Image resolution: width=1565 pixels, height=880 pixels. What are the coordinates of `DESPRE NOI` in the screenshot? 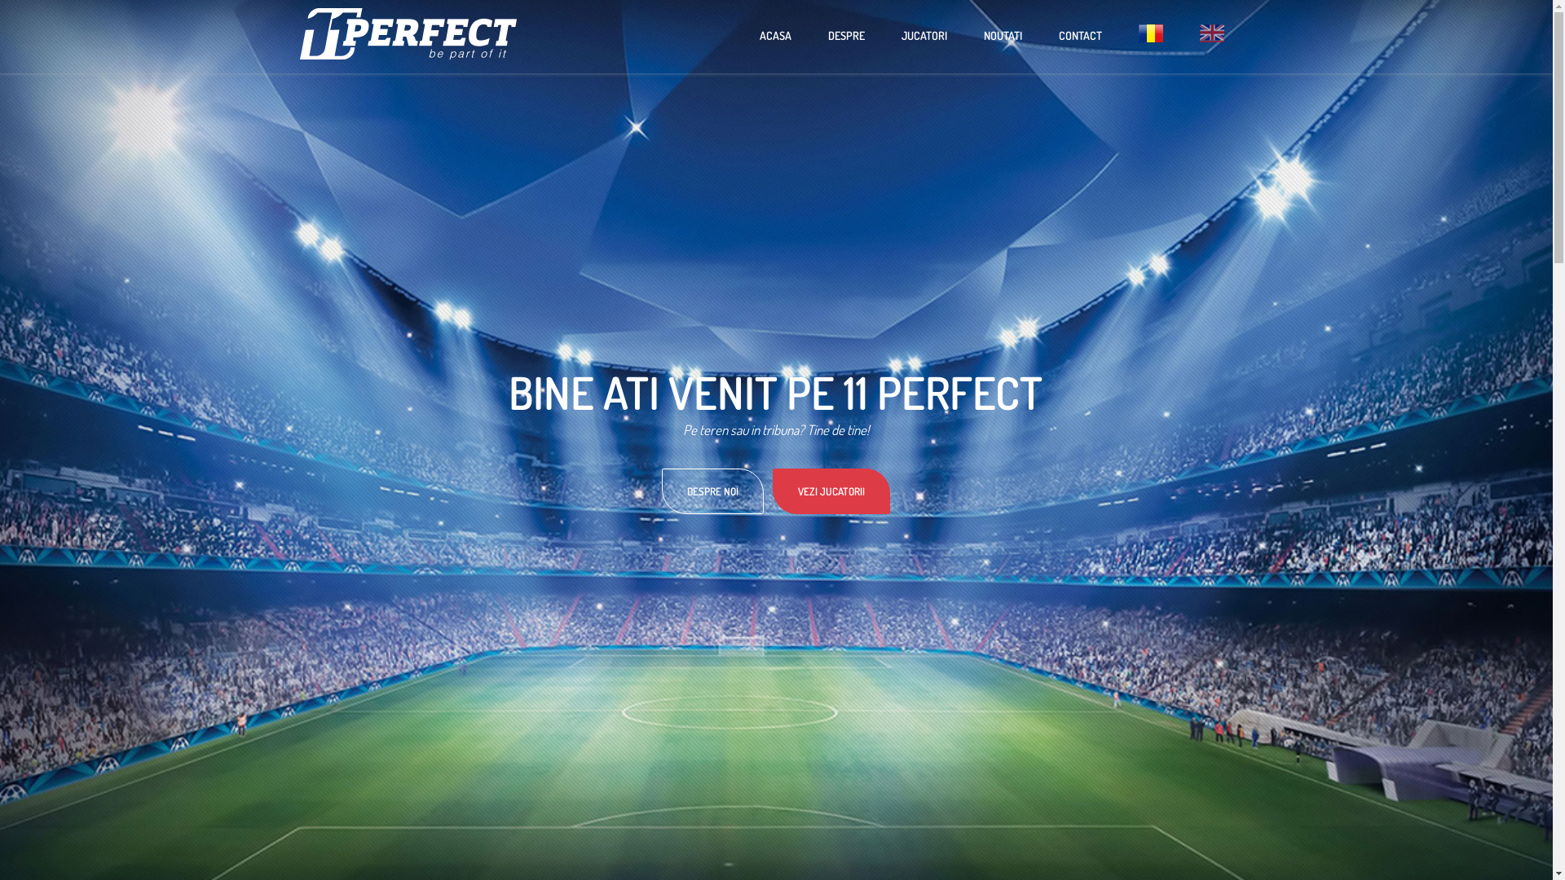 It's located at (712, 491).